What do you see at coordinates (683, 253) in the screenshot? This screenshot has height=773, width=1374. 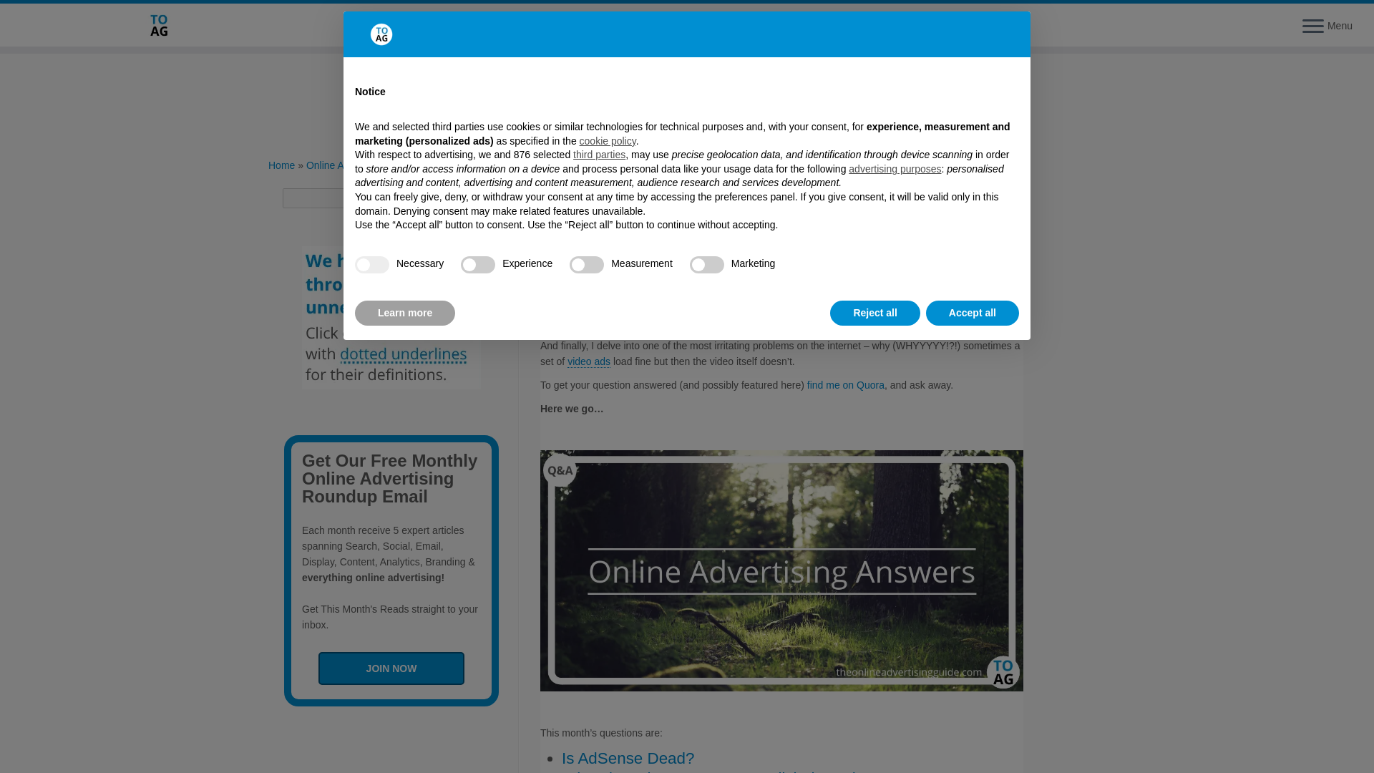 I see `Online Advertising Answers` at bounding box center [683, 253].